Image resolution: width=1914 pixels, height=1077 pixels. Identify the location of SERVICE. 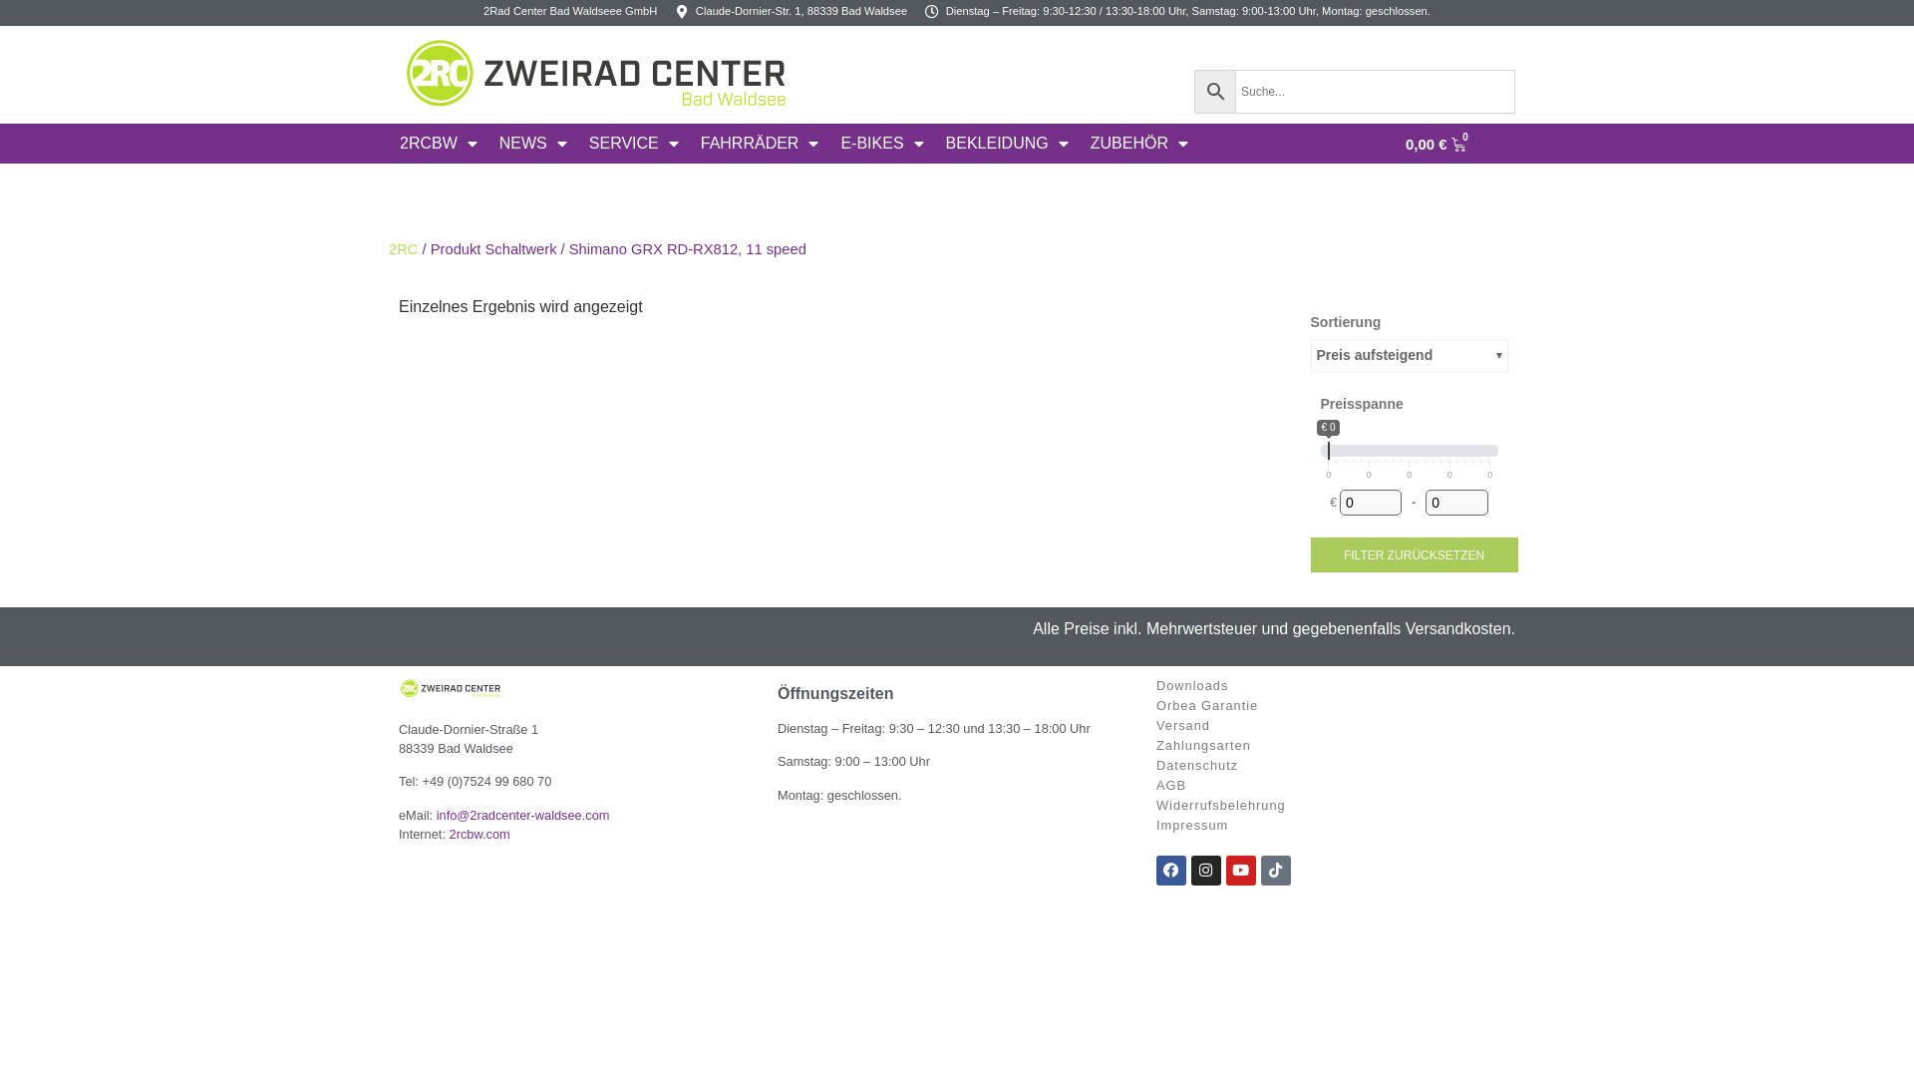
(634, 144).